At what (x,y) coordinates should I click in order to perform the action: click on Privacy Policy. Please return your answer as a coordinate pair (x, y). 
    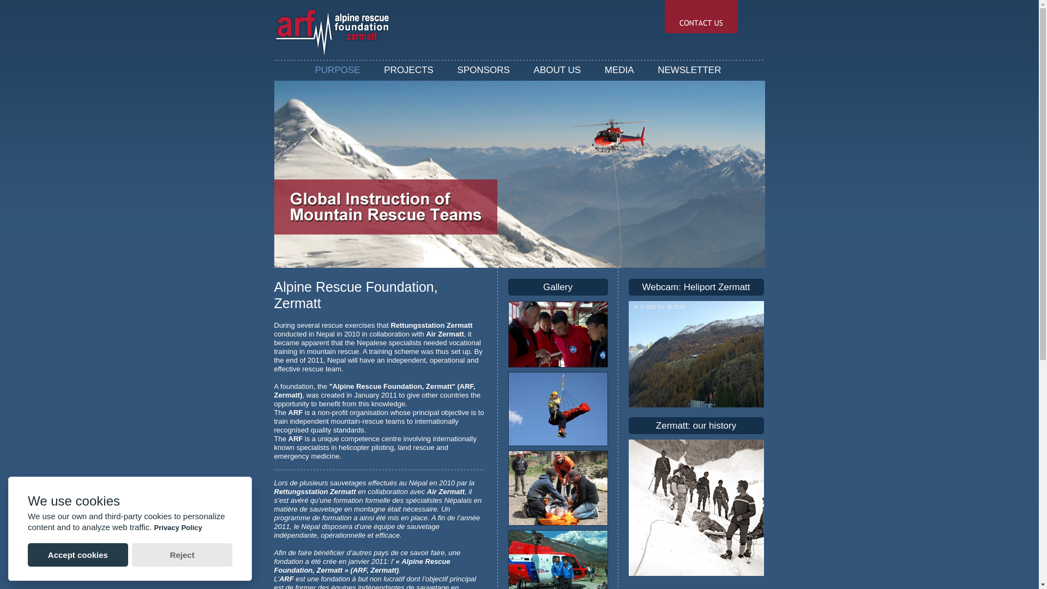
    Looking at the image, I should click on (178, 528).